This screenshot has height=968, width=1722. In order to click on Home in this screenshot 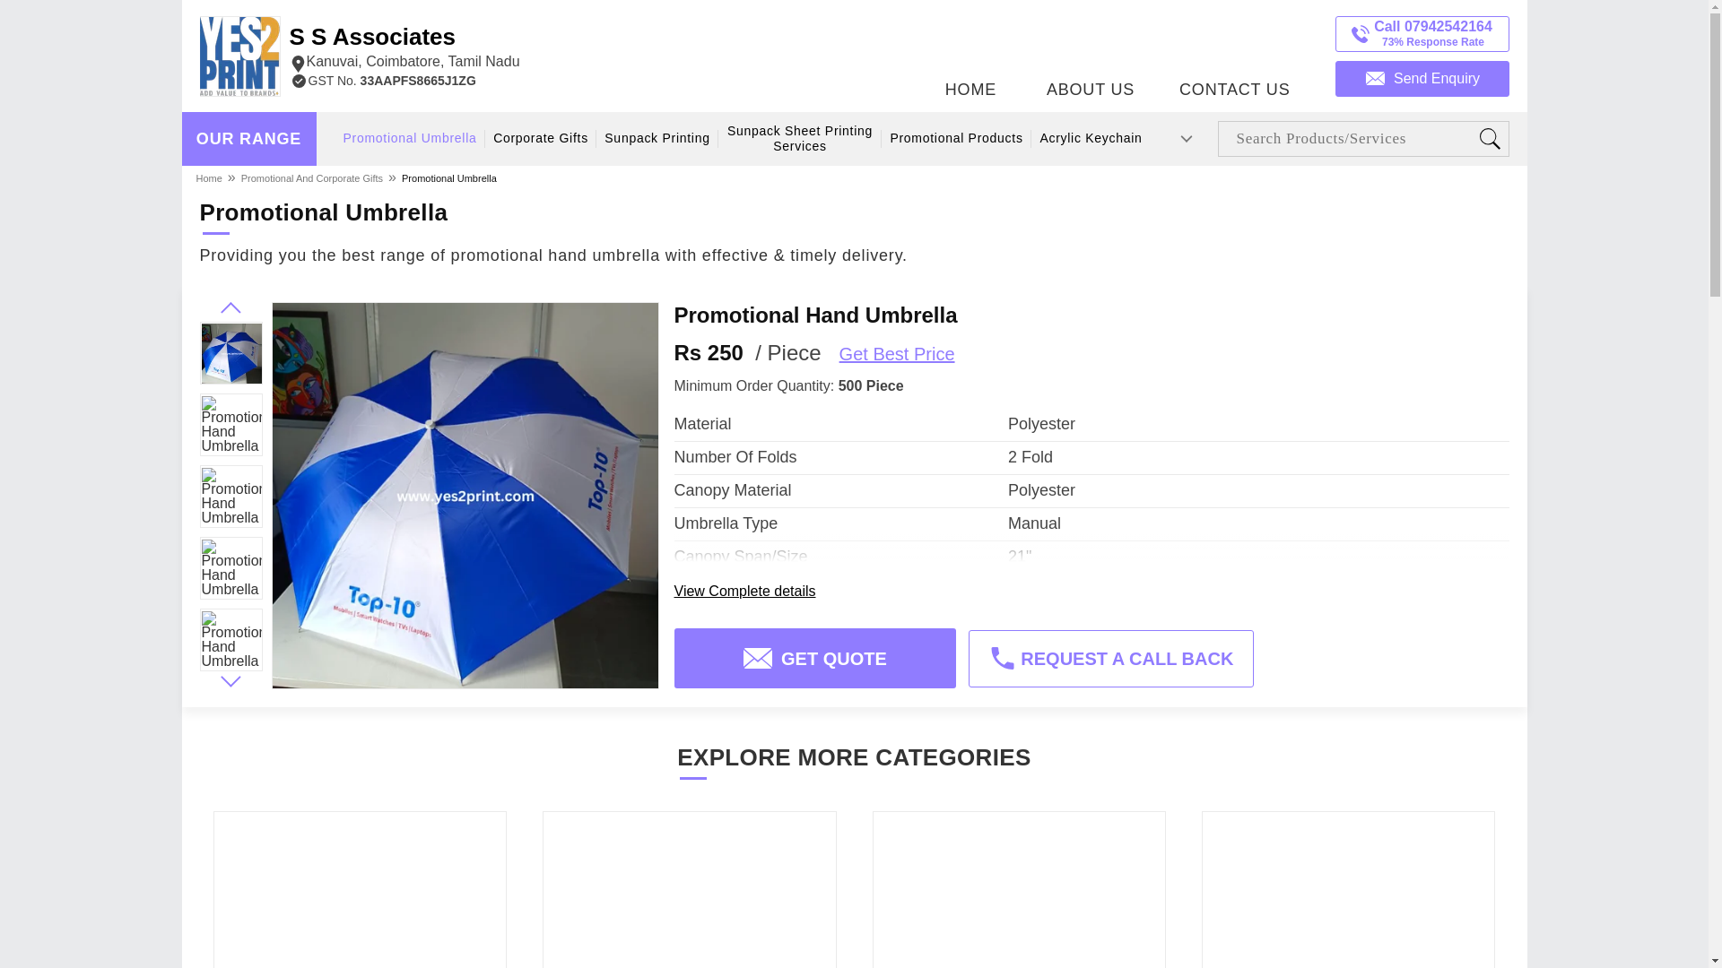, I will do `click(209, 177)`.